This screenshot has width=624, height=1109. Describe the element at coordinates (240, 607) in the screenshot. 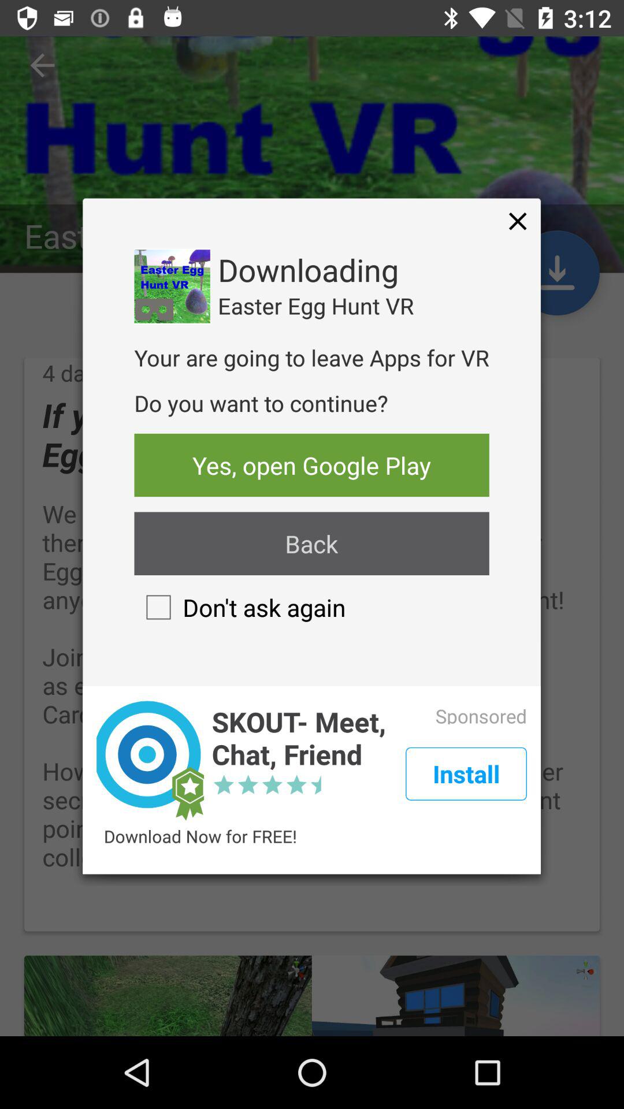

I see `turn on icon below back icon` at that location.